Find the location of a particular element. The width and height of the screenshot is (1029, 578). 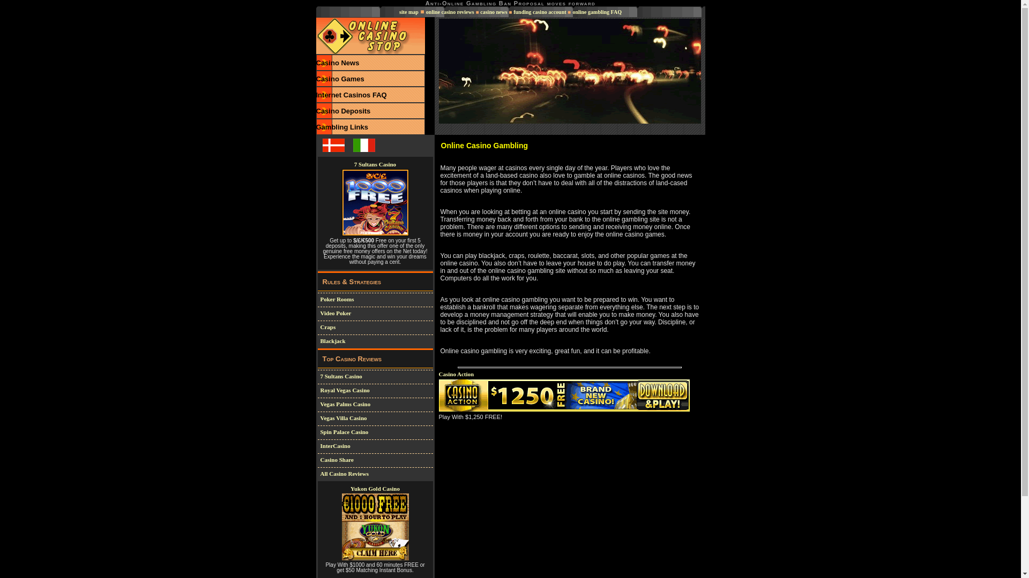

online gambling FAQ is located at coordinates (596, 12).